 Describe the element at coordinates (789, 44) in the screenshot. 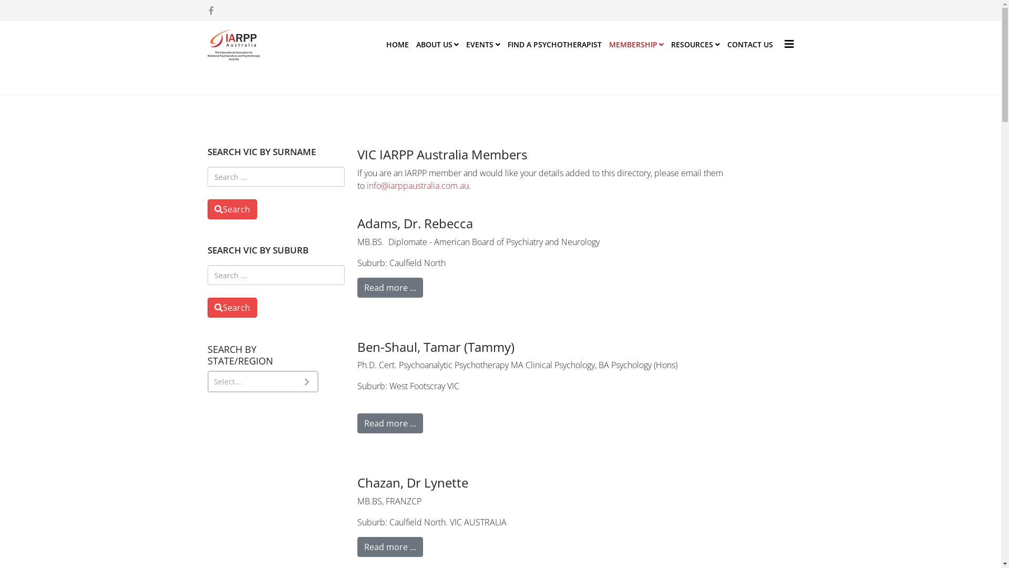

I see `Helix3 Megamenu Options` at that location.